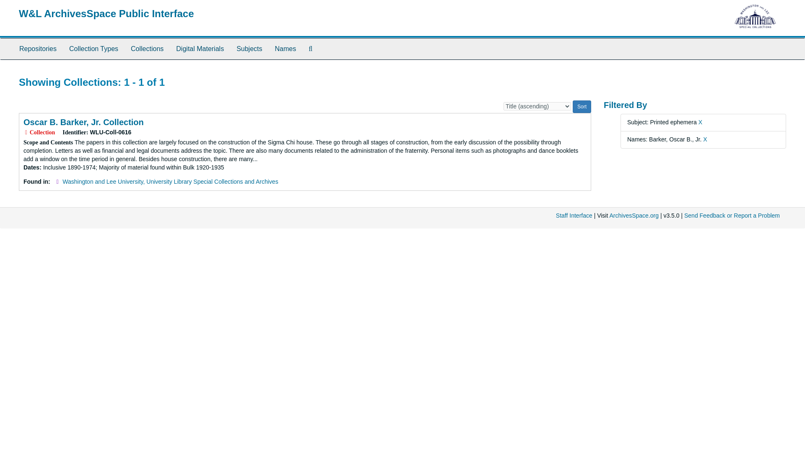 The image size is (805, 452). Describe the element at coordinates (574, 215) in the screenshot. I see `Staff Interface` at that location.